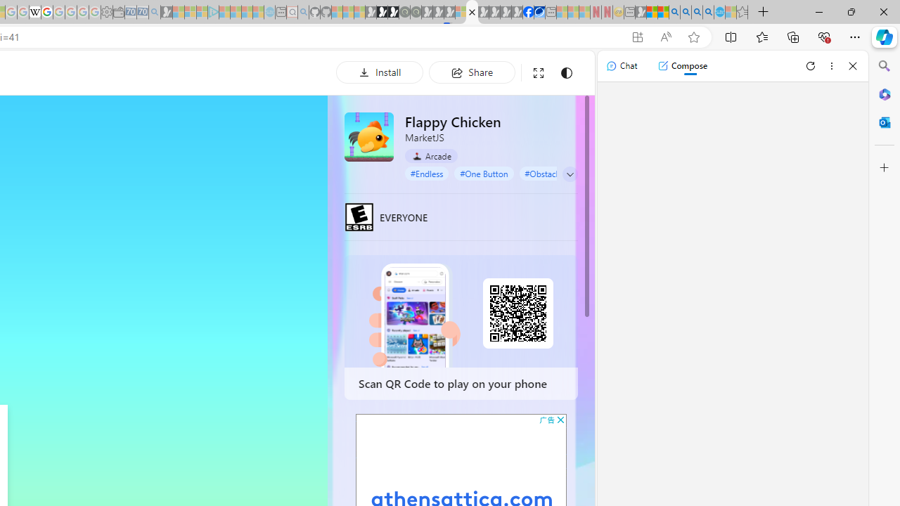  What do you see at coordinates (432, 155) in the screenshot?
I see `Arcade` at bounding box center [432, 155].